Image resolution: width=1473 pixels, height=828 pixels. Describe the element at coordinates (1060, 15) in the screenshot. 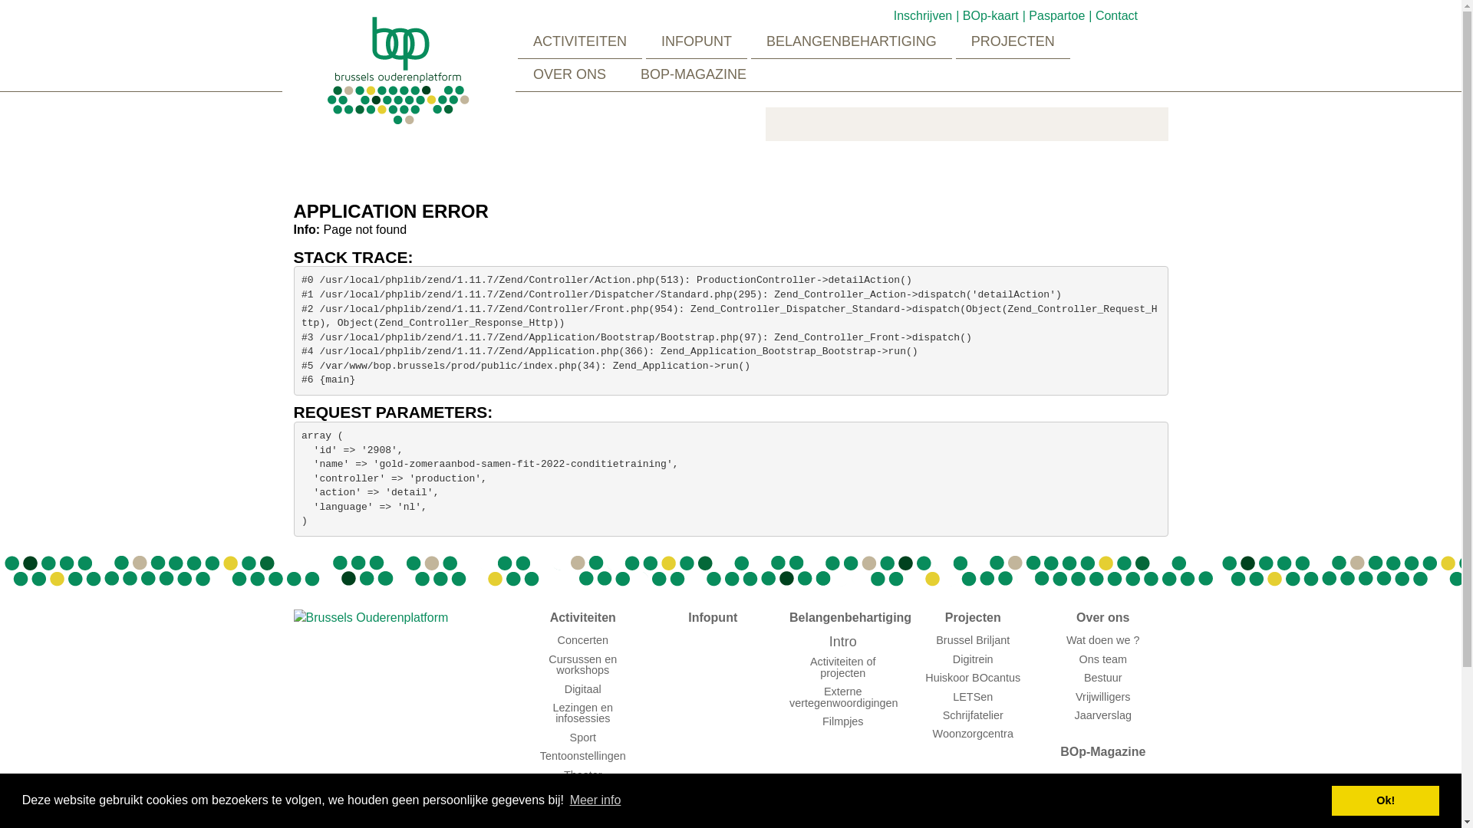

I see `Paspartoe` at that location.